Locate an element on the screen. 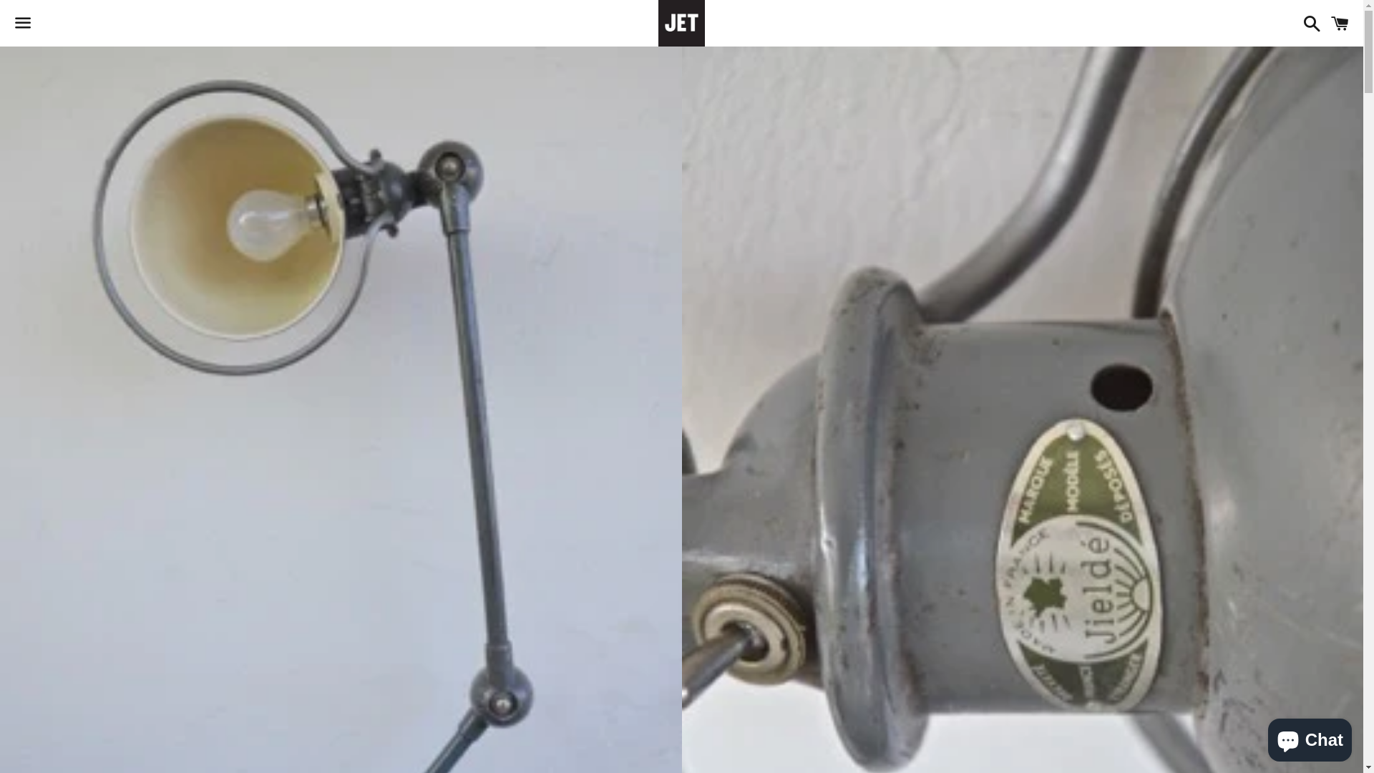 This screenshot has height=773, width=1374. Cart is located at coordinates (1340, 23).